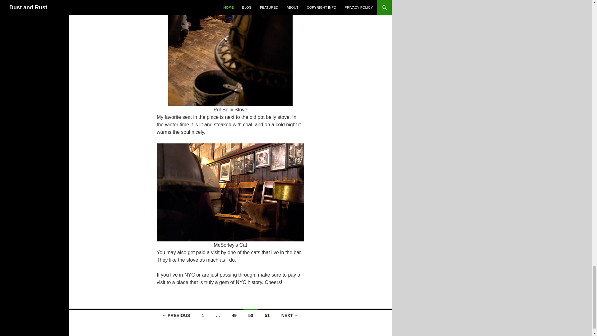  What do you see at coordinates (203, 315) in the screenshot?
I see `1` at bounding box center [203, 315].